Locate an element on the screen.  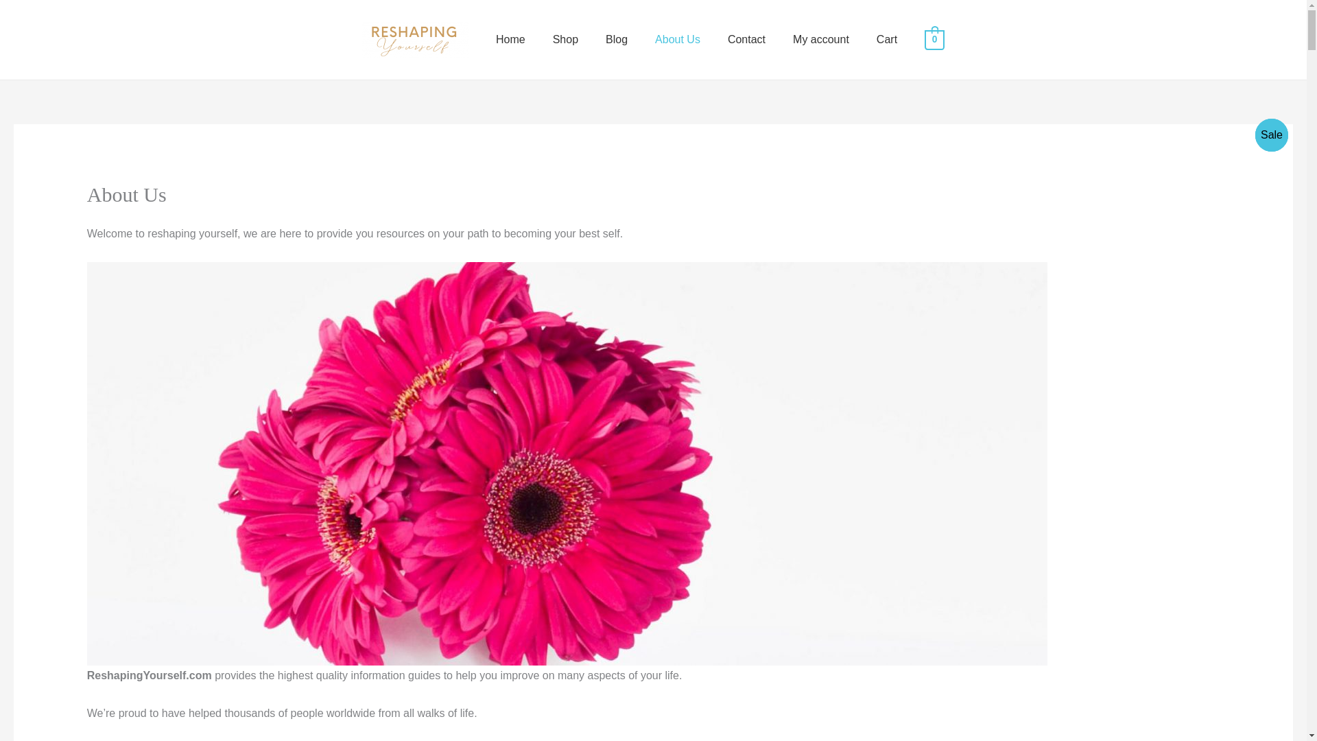
Contact is located at coordinates (746, 39).